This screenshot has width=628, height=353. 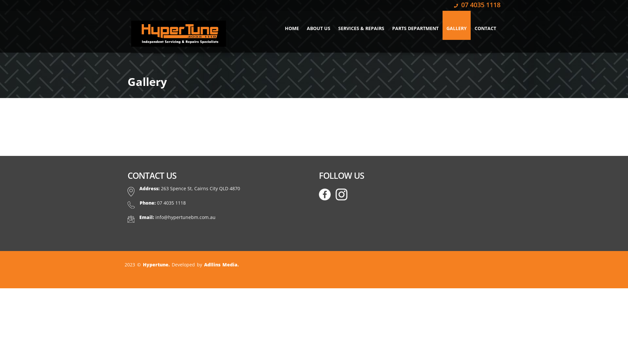 I want to click on ABOUT US, so click(x=319, y=25).